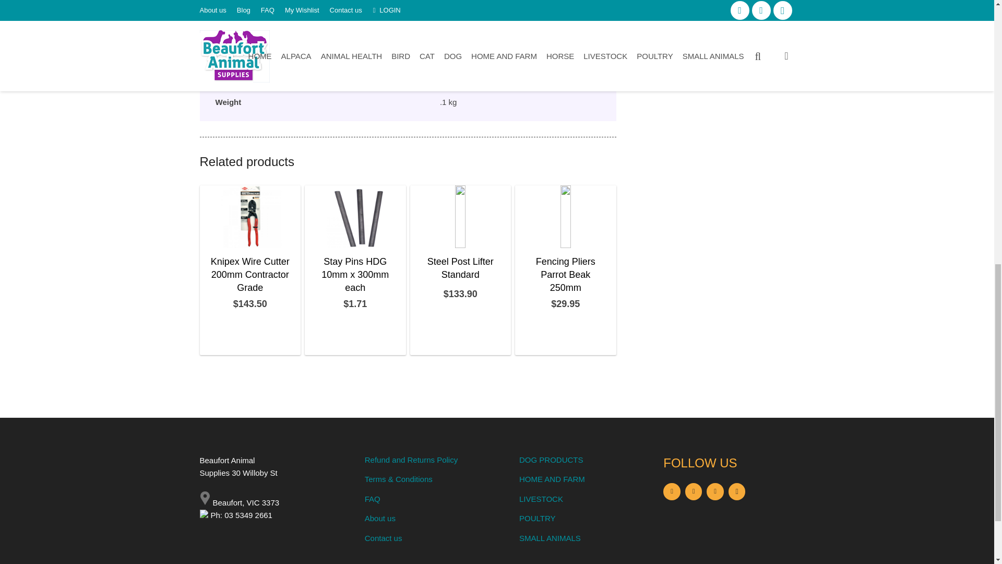 This screenshot has height=564, width=1002. Describe the element at coordinates (672, 491) in the screenshot. I see `Email` at that location.